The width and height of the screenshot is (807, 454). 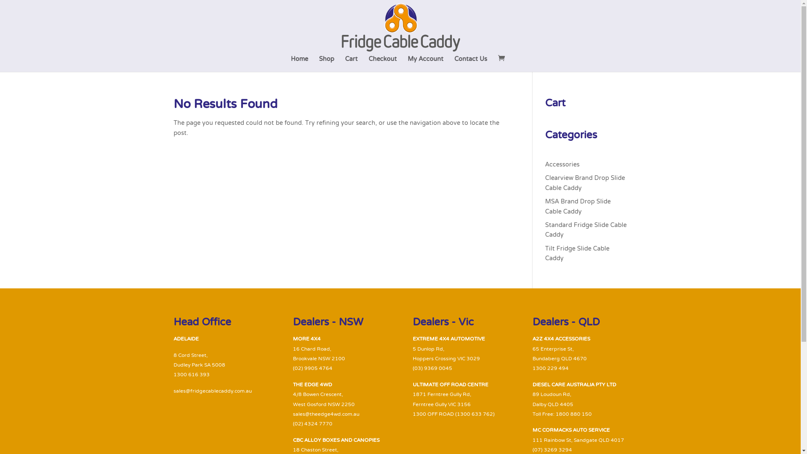 What do you see at coordinates (191, 375) in the screenshot?
I see `1300 616 393` at bounding box center [191, 375].